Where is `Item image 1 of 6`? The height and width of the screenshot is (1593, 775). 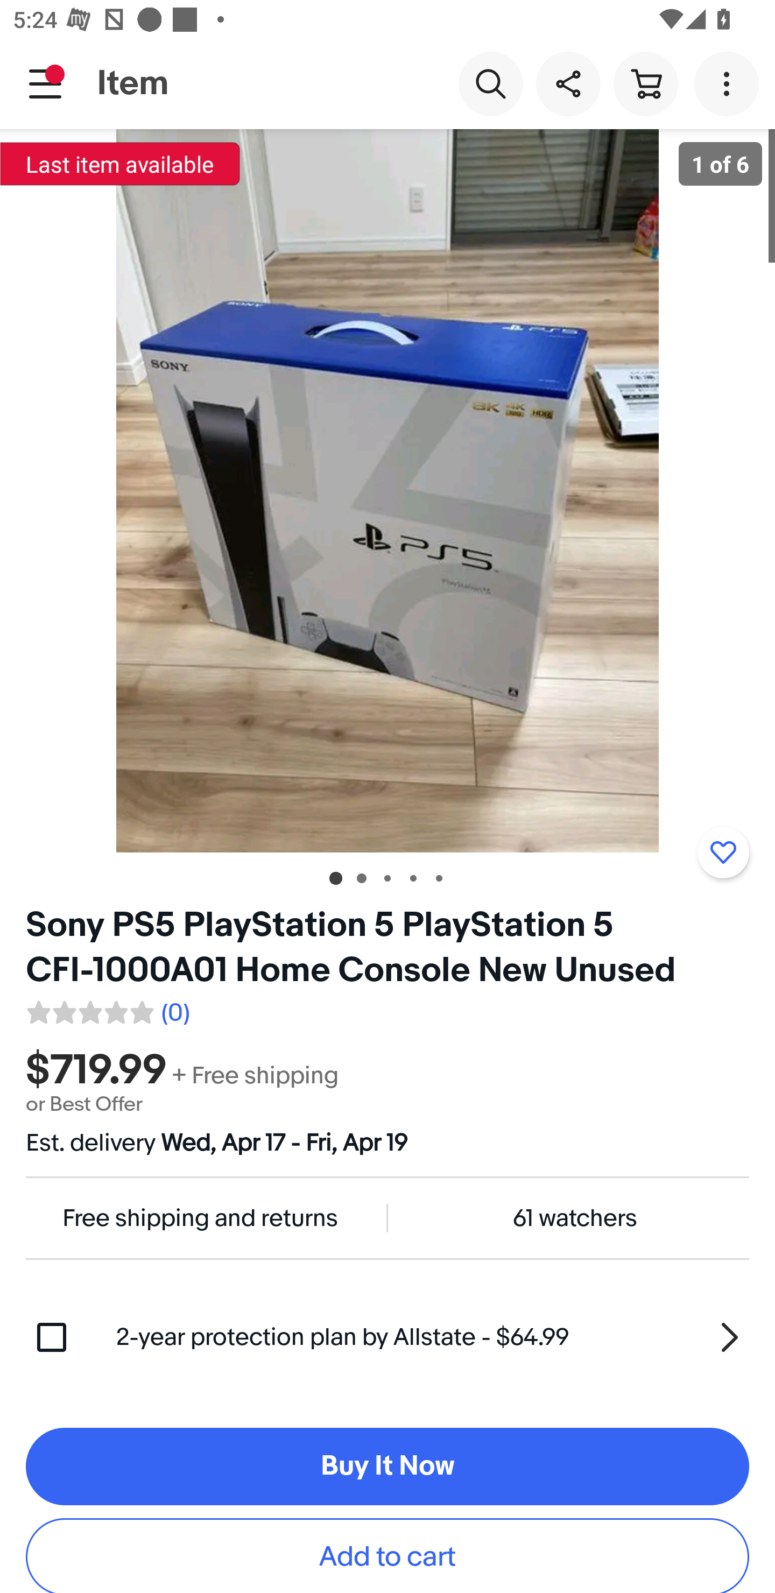 Item image 1 of 6 is located at coordinates (387, 490).